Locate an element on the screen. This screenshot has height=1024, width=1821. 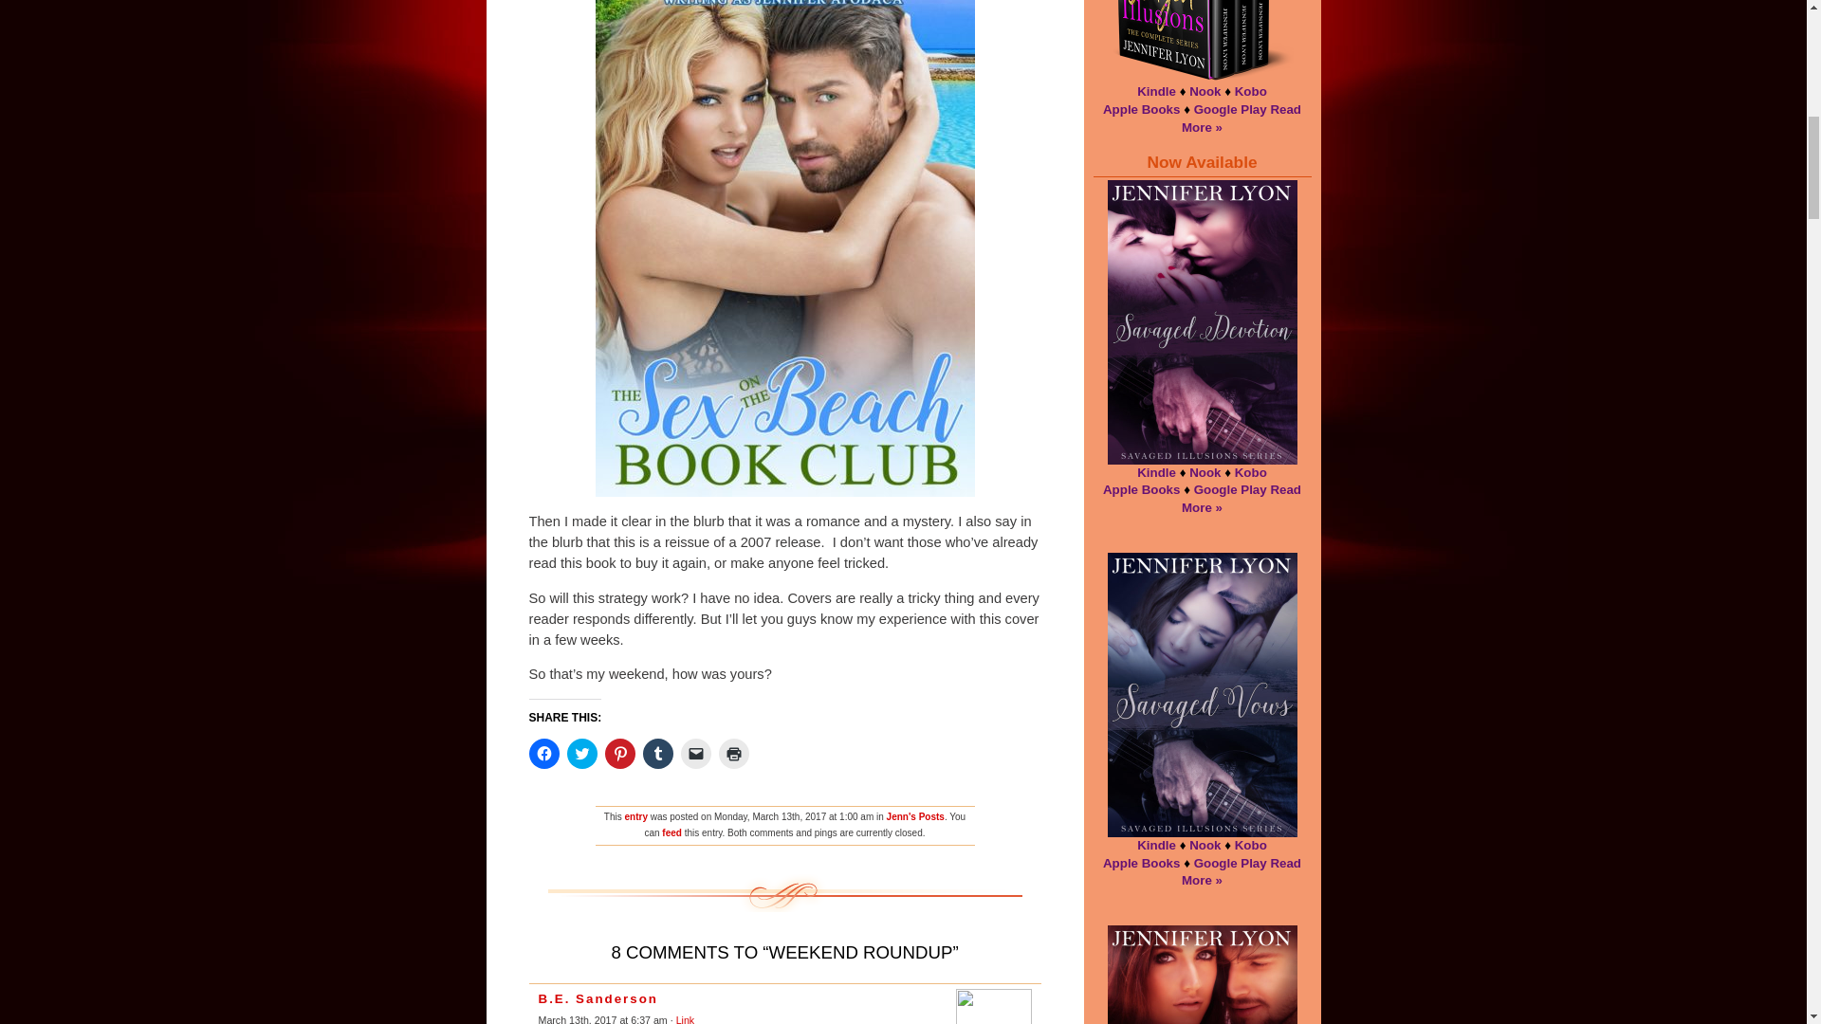
Jenn's Posts is located at coordinates (916, 817).